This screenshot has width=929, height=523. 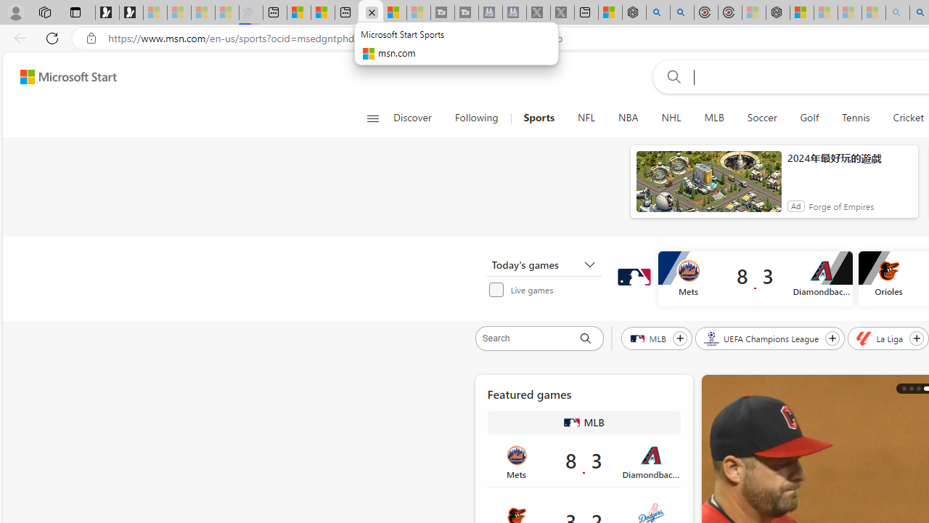 I want to click on NBA, so click(x=629, y=118).